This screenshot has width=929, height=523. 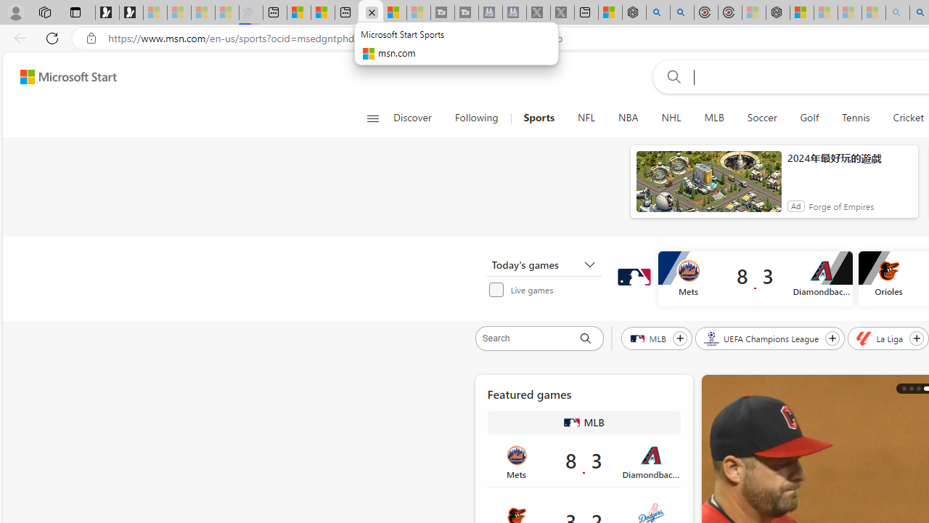 I want to click on NBA, so click(x=629, y=118).